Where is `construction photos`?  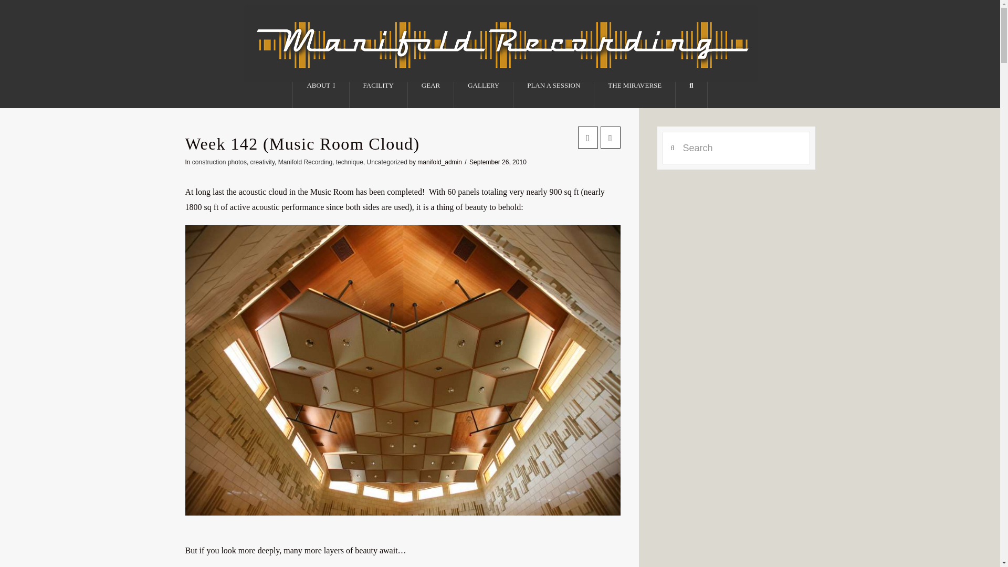
construction photos is located at coordinates (219, 162).